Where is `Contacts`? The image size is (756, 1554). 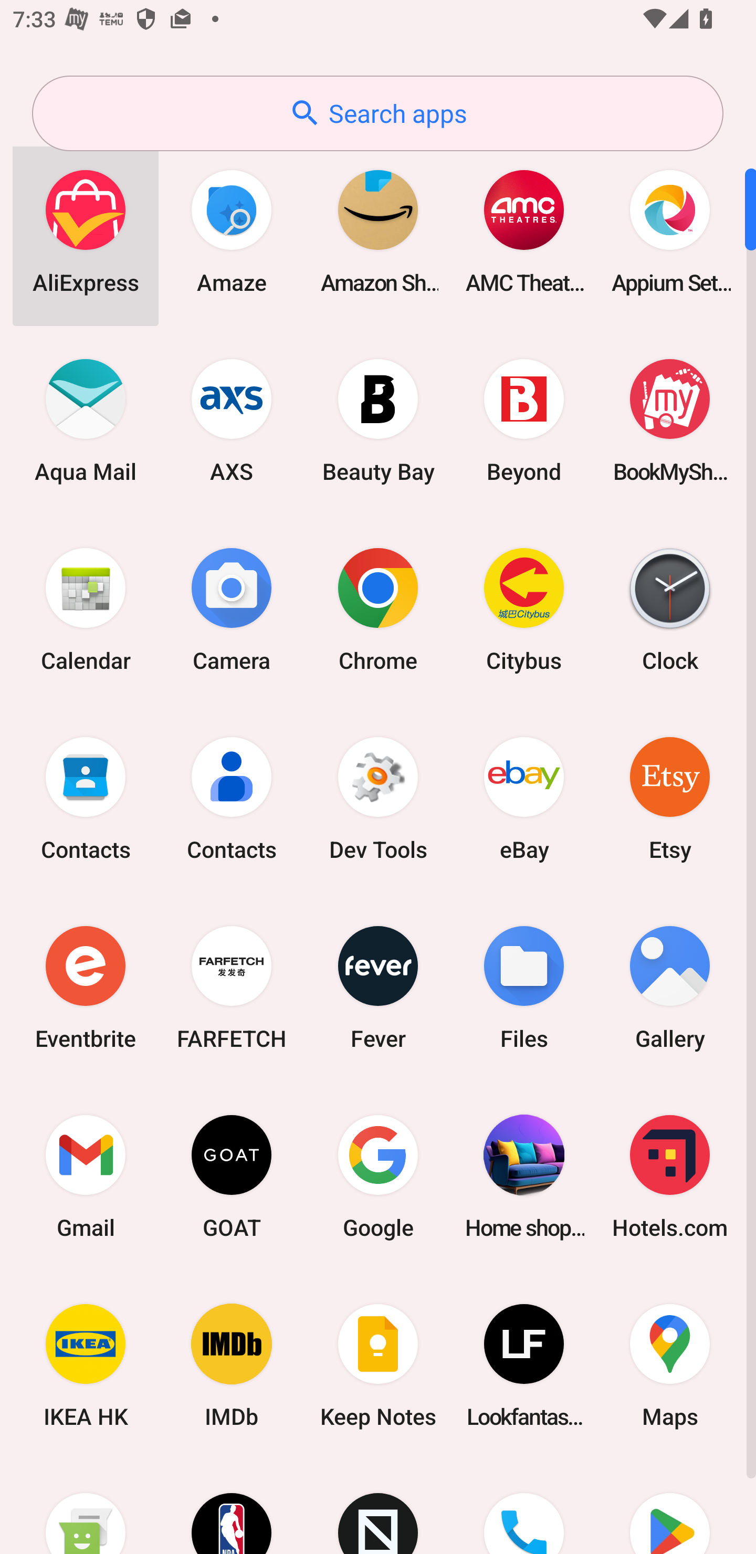
Contacts is located at coordinates (86, 798).